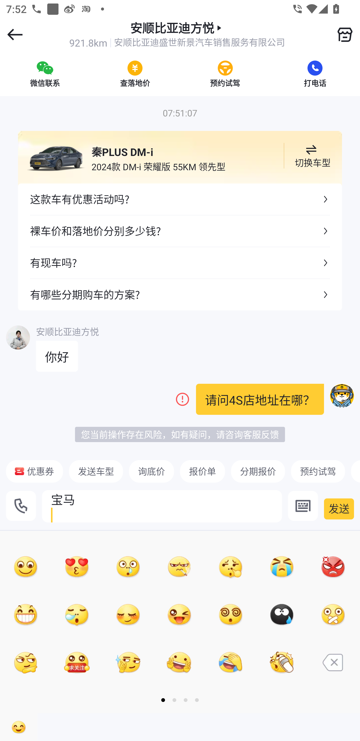 The image size is (360, 741). What do you see at coordinates (311, 156) in the screenshot?
I see `切换车型` at bounding box center [311, 156].